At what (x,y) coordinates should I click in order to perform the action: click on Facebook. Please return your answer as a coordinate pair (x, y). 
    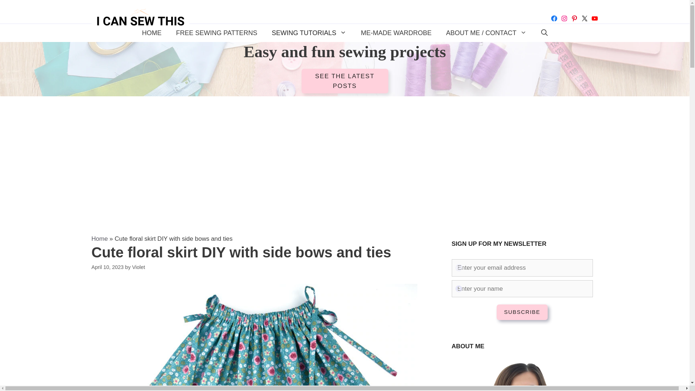
    Looking at the image, I should click on (554, 18).